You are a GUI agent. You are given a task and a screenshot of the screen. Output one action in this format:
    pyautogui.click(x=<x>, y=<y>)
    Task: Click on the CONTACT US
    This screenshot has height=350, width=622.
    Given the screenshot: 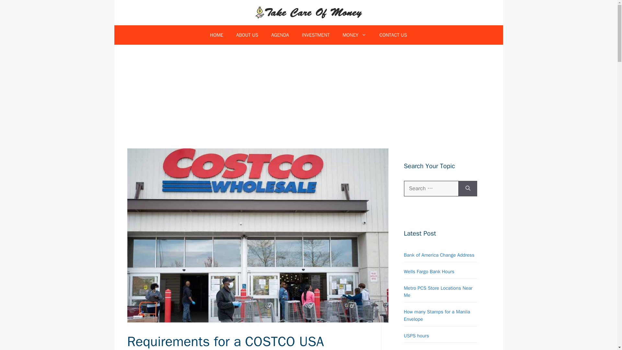 What is the action you would take?
    pyautogui.click(x=393, y=35)
    